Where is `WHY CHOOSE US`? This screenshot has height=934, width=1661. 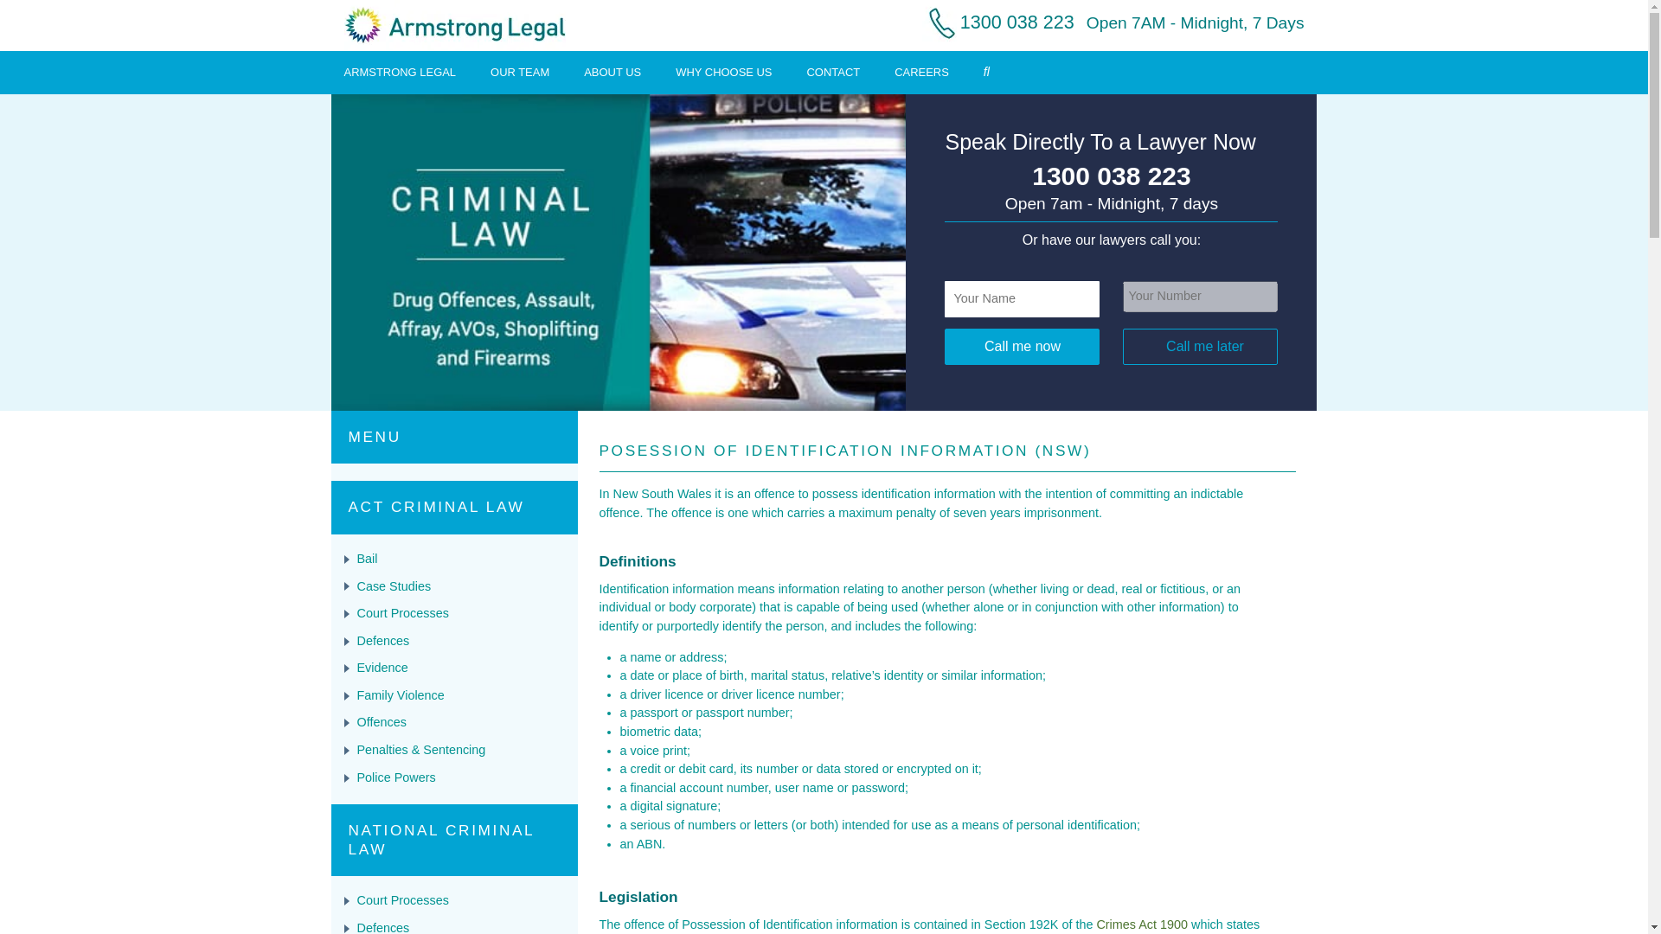
WHY CHOOSE US is located at coordinates (723, 71).